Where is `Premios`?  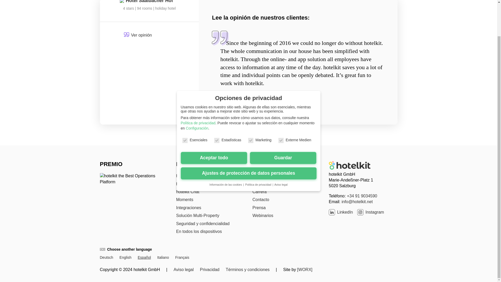
Premios is located at coordinates (260, 184).